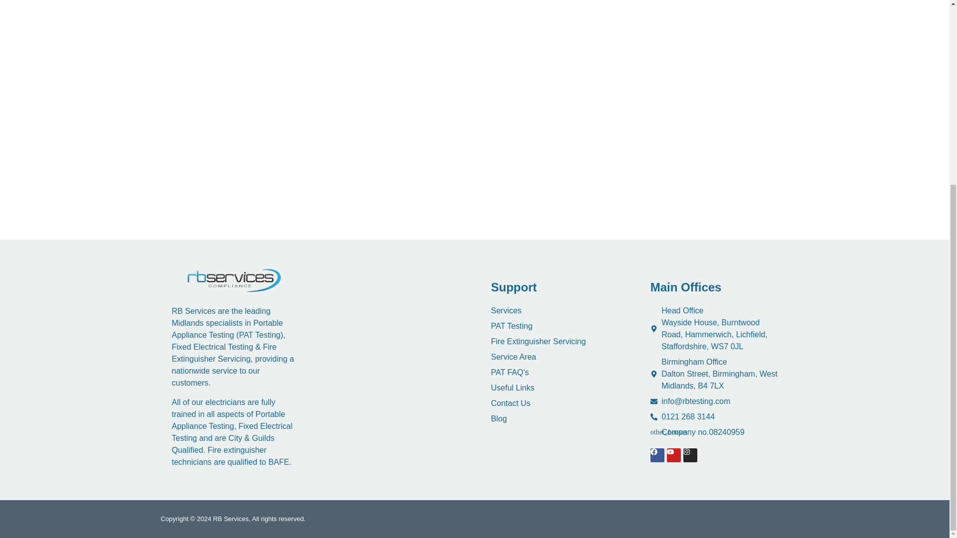 Image resolution: width=957 pixels, height=538 pixels. Describe the element at coordinates (554, 373) in the screenshot. I see `PAT FAQ's` at that location.